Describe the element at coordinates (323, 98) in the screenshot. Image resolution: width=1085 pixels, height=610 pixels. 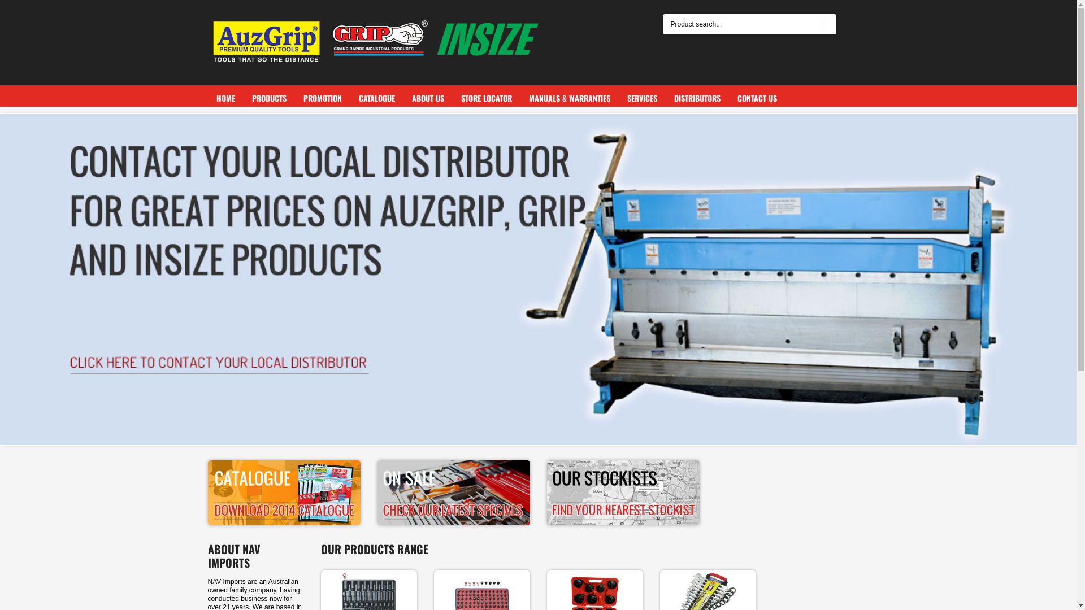
I see `PROMOTION` at that location.